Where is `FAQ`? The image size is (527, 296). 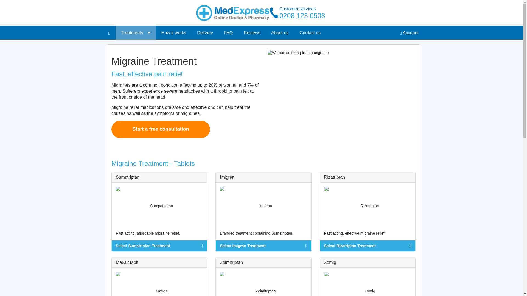
FAQ is located at coordinates (228, 33).